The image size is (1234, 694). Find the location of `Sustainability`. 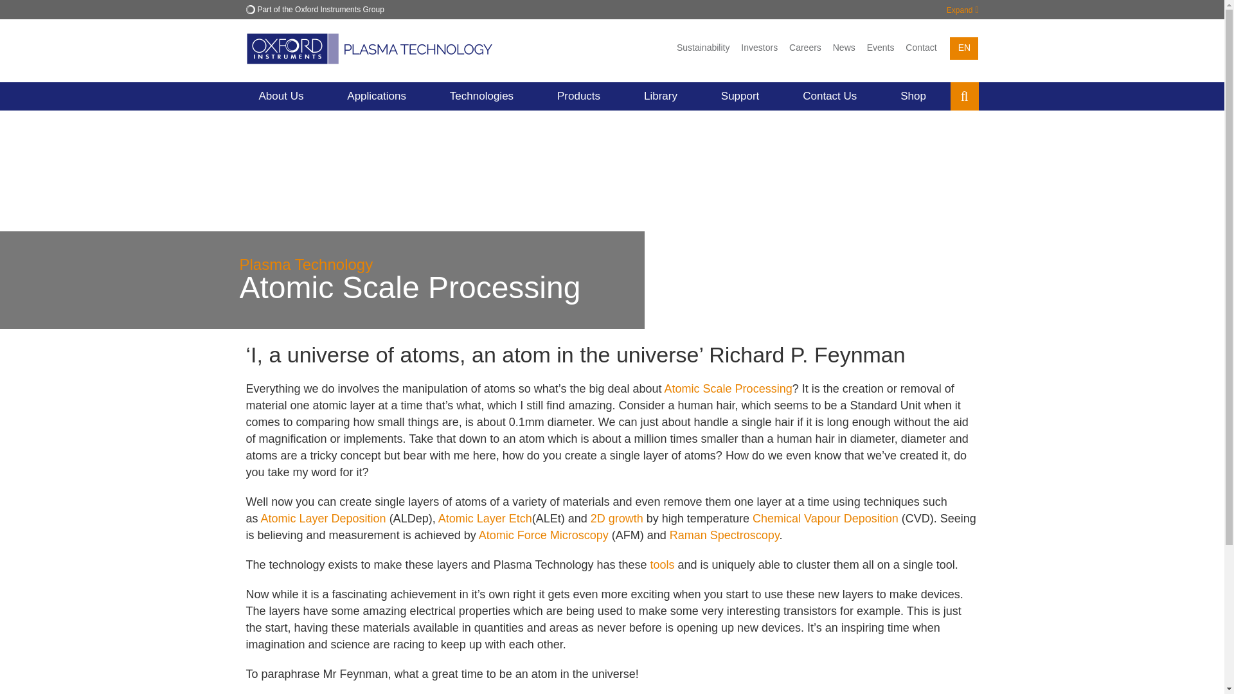

Sustainability is located at coordinates (703, 48).